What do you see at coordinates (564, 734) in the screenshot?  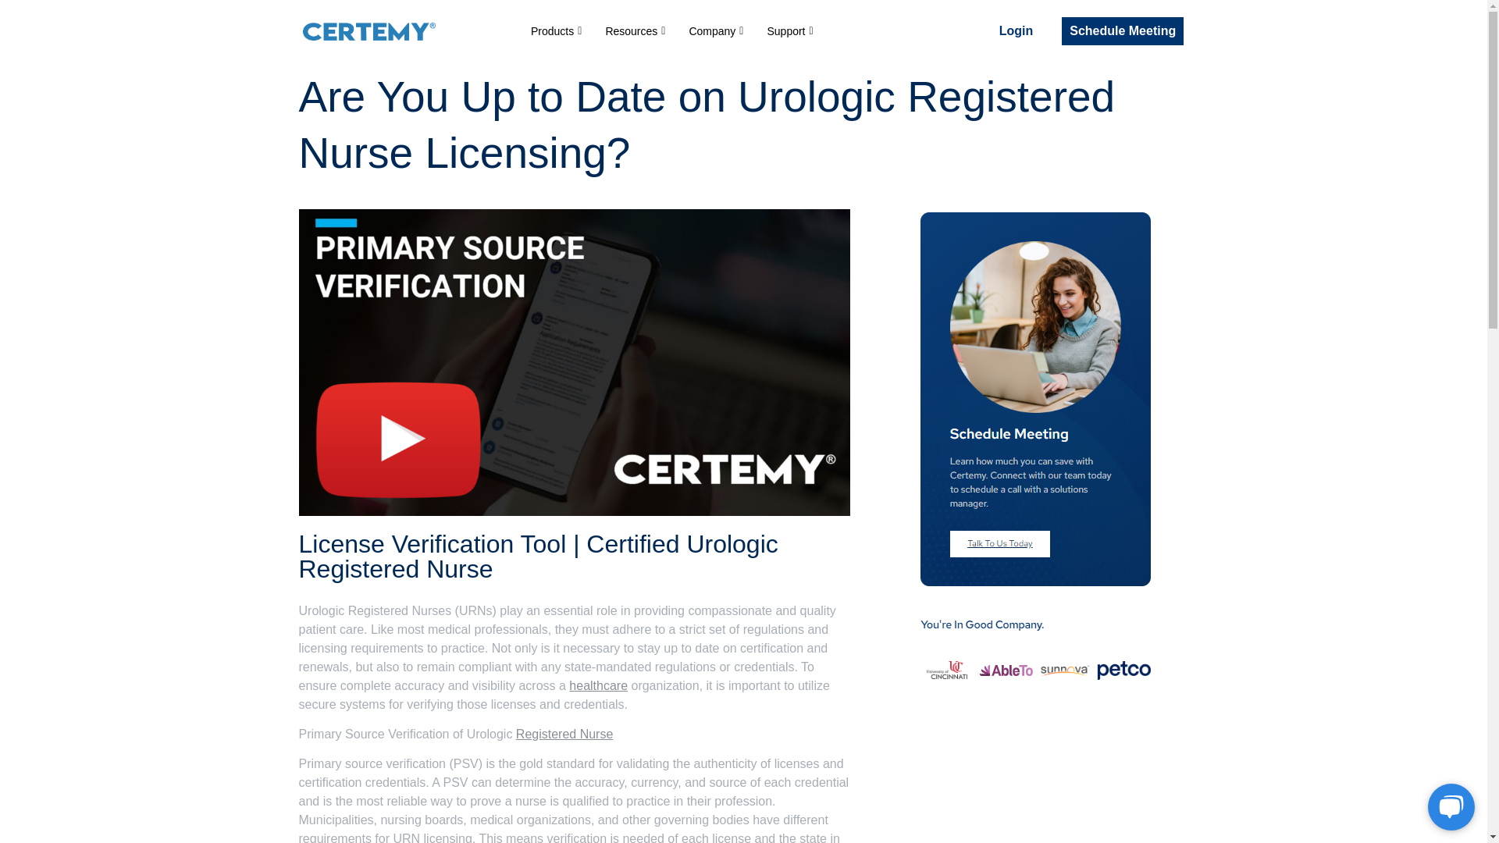 I see `Nurse License Lookup` at bounding box center [564, 734].